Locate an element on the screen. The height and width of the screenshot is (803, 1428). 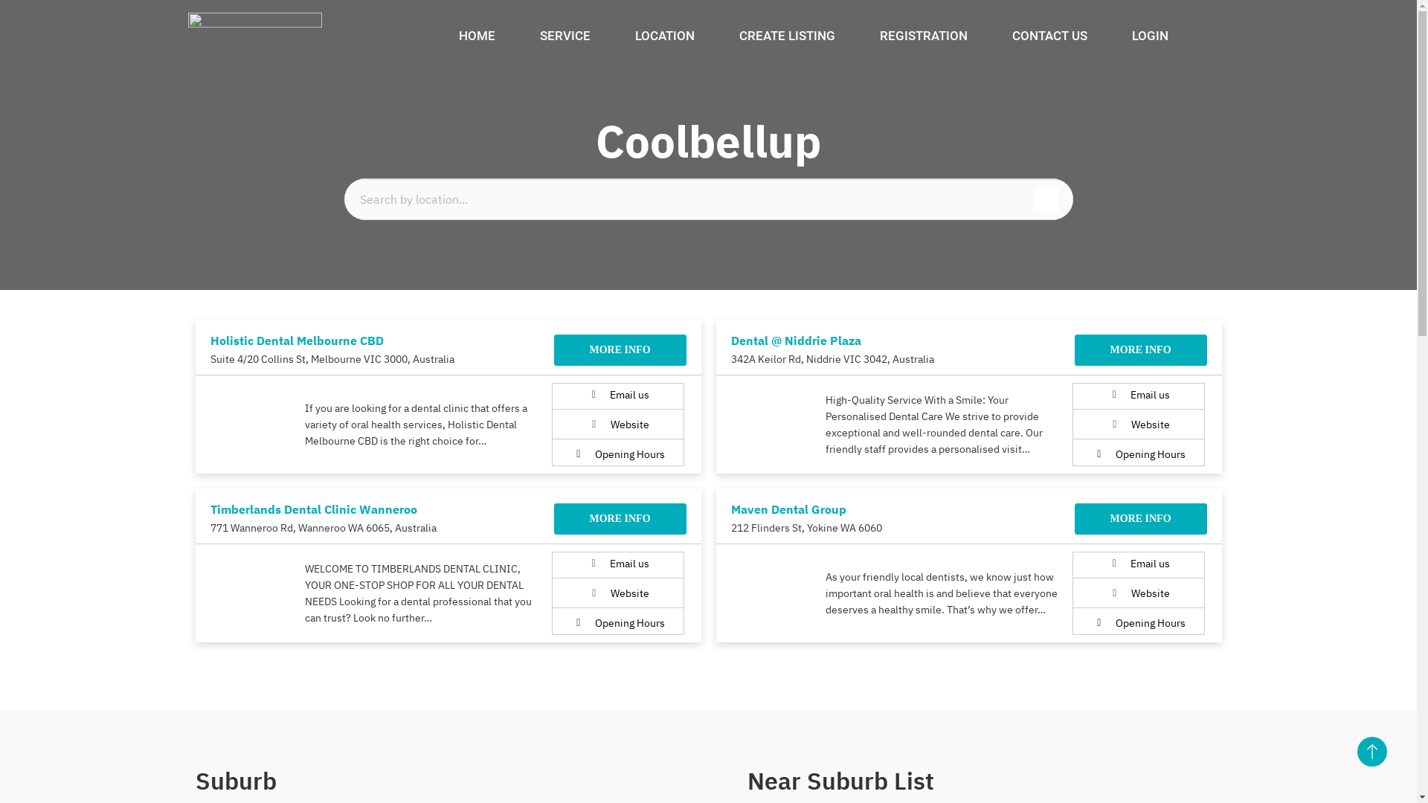
MORE INFO is located at coordinates (1140, 519).